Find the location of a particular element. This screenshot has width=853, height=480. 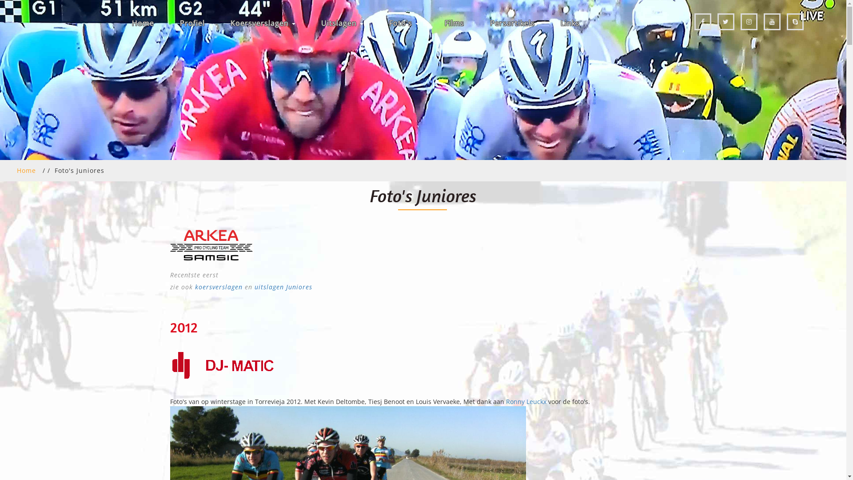

Persartikels is located at coordinates (512, 23).